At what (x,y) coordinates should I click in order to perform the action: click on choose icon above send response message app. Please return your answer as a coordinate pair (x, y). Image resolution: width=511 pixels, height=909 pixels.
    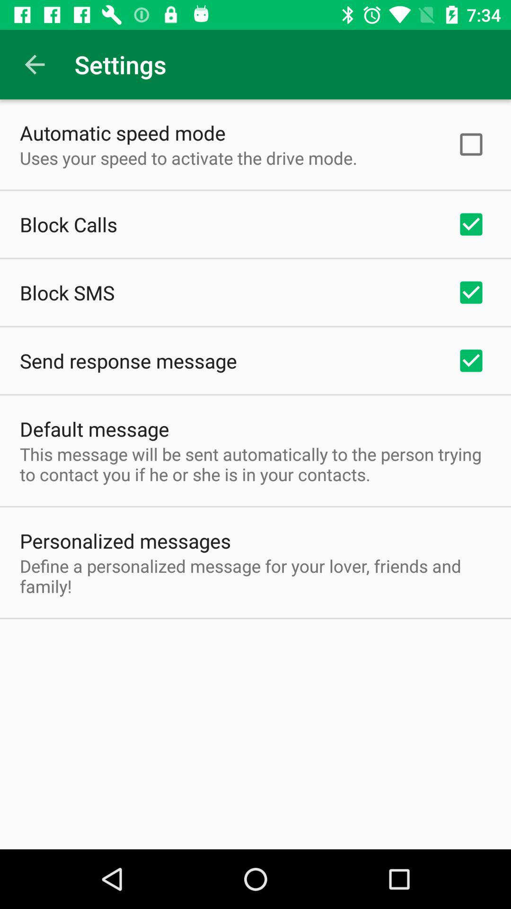
    Looking at the image, I should click on (67, 293).